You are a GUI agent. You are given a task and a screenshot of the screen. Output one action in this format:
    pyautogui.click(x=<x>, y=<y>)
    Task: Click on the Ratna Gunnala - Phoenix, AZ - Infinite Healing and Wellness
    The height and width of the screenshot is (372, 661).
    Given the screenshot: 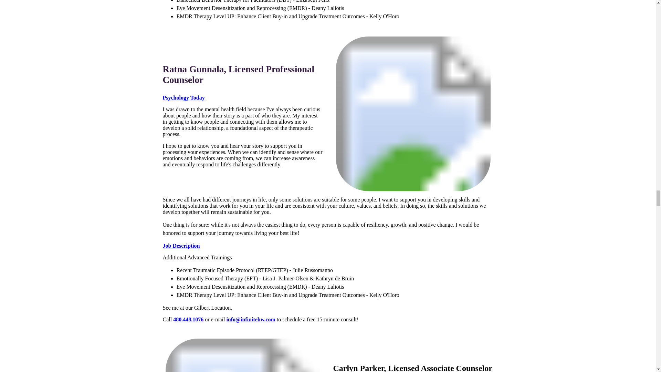 What is the action you would take?
    pyautogui.click(x=413, y=114)
    